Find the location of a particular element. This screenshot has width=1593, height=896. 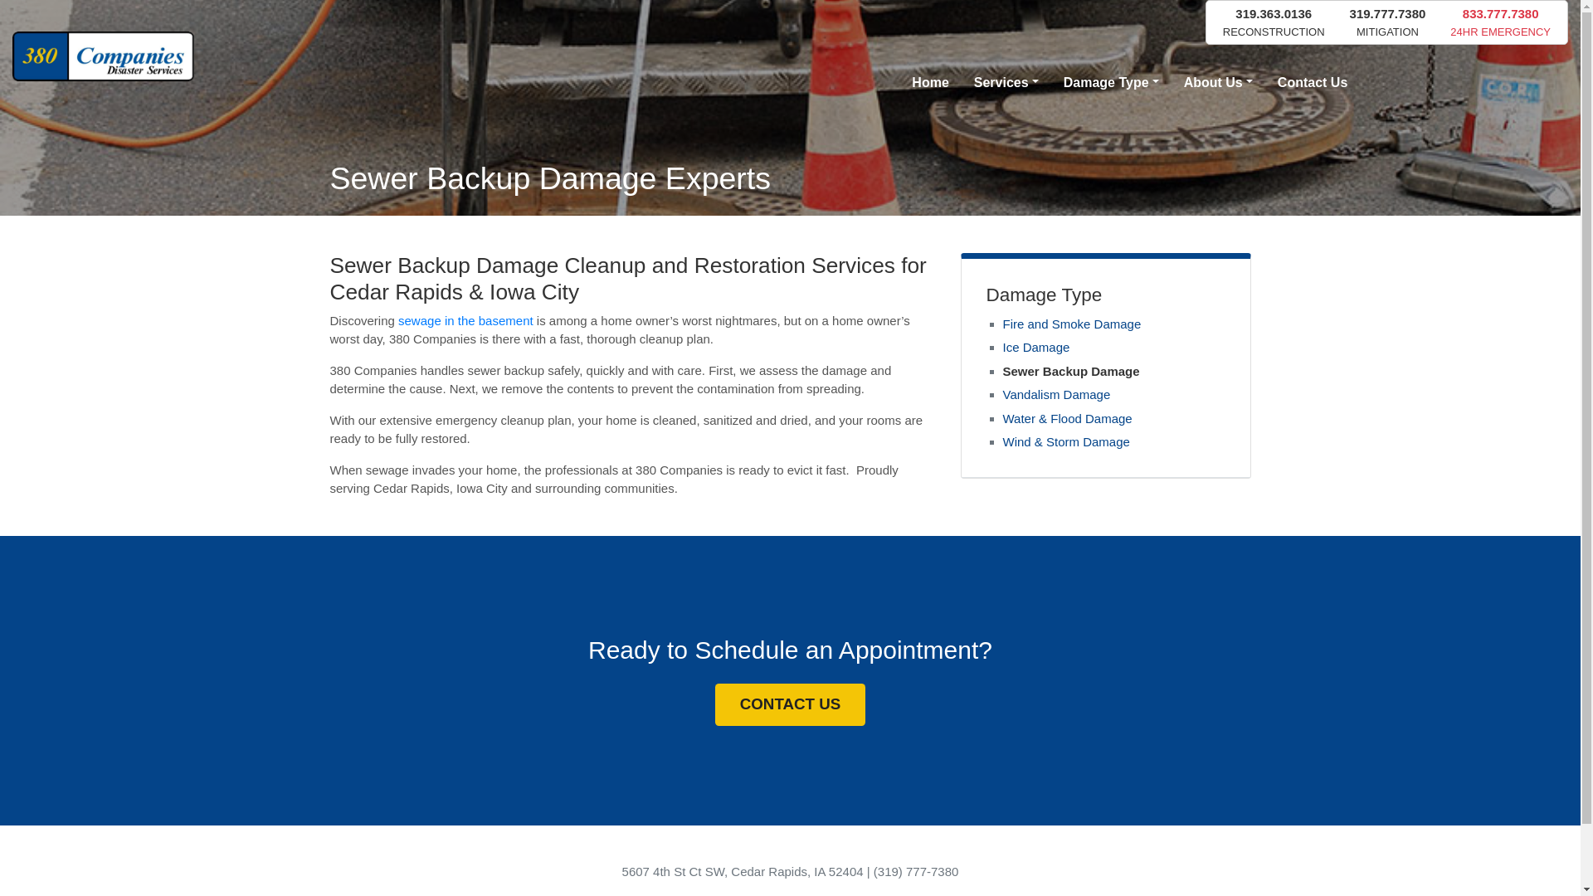

Sewer Backup Damage is located at coordinates (1070, 370).